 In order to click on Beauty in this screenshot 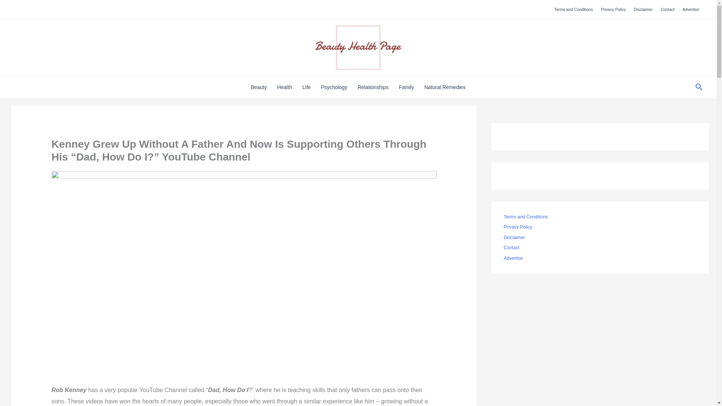, I will do `click(259, 88)`.